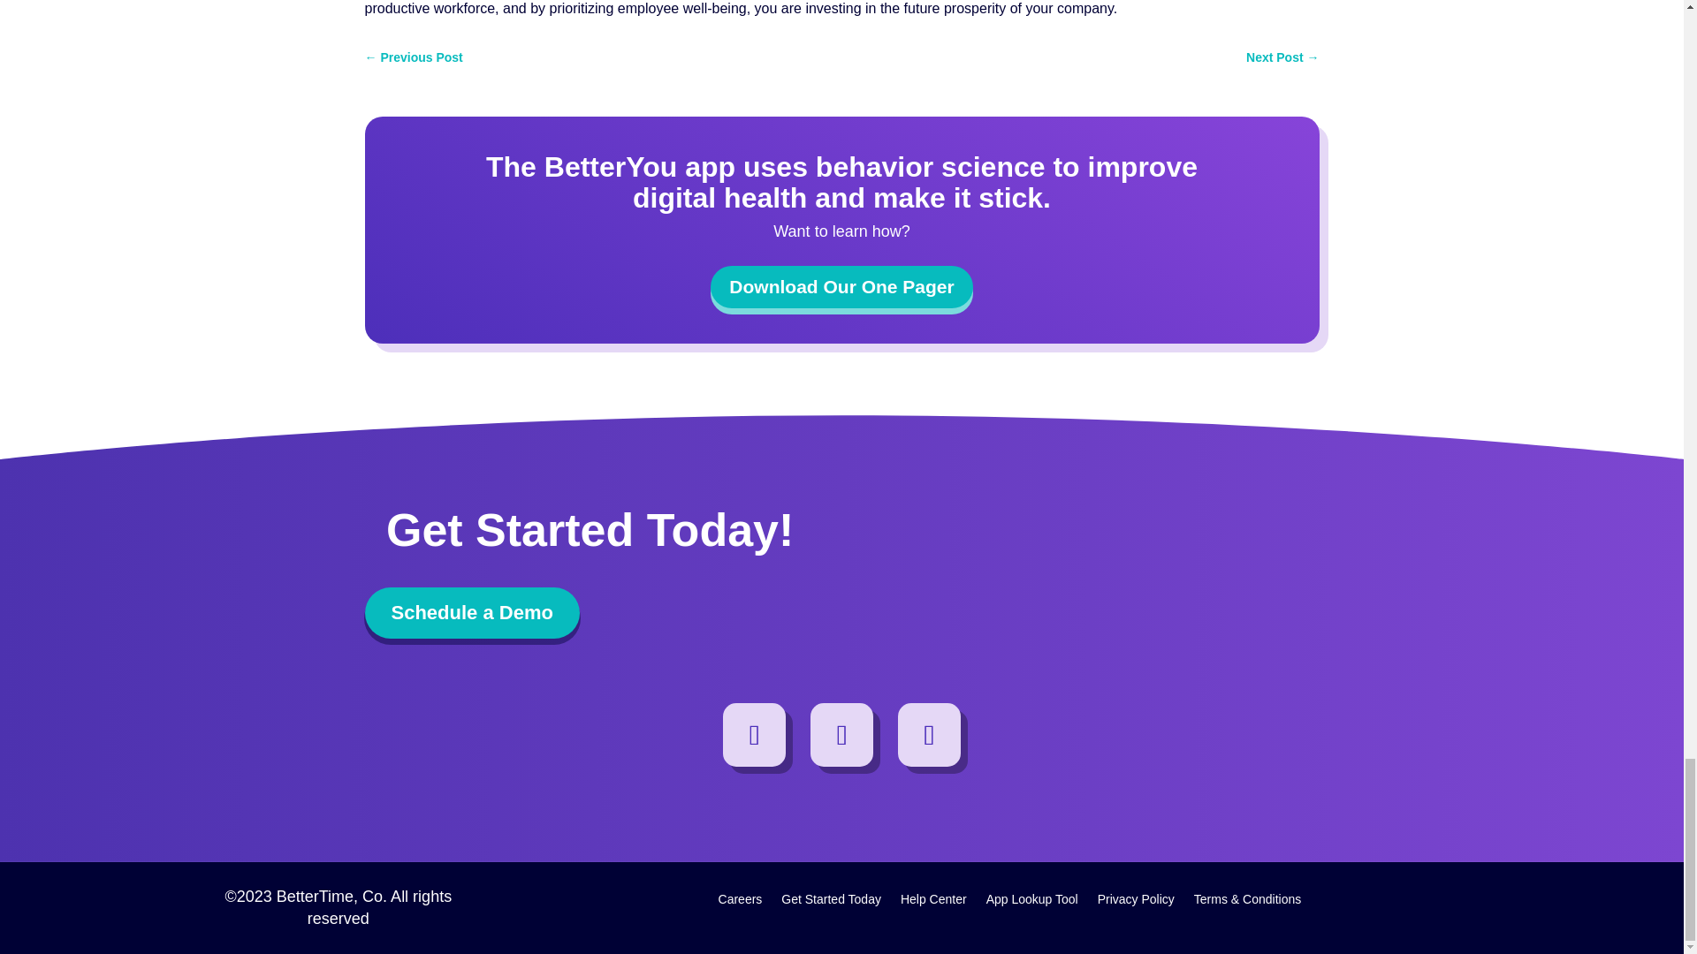  Describe the element at coordinates (831, 902) in the screenshot. I see `Get Started Today` at that location.